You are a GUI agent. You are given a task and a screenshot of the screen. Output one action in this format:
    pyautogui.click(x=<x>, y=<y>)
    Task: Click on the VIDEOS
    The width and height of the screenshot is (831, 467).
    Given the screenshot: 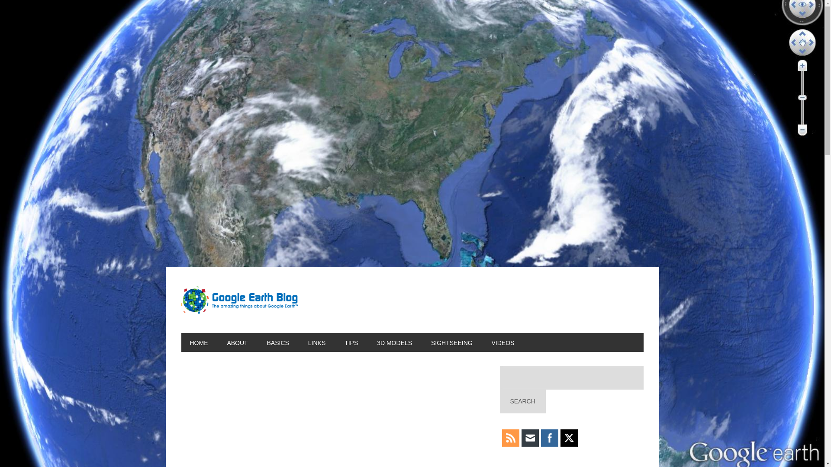 What is the action you would take?
    pyautogui.click(x=503, y=342)
    